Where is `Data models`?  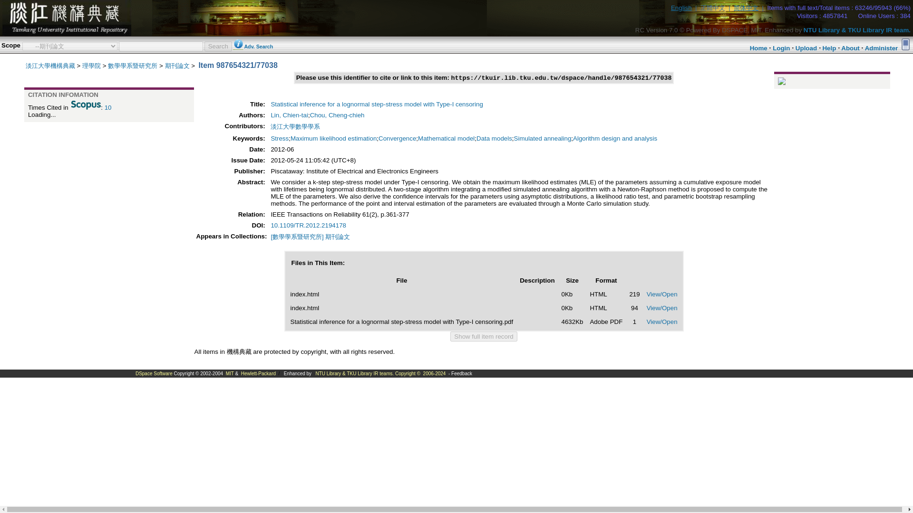
Data models is located at coordinates (495, 139).